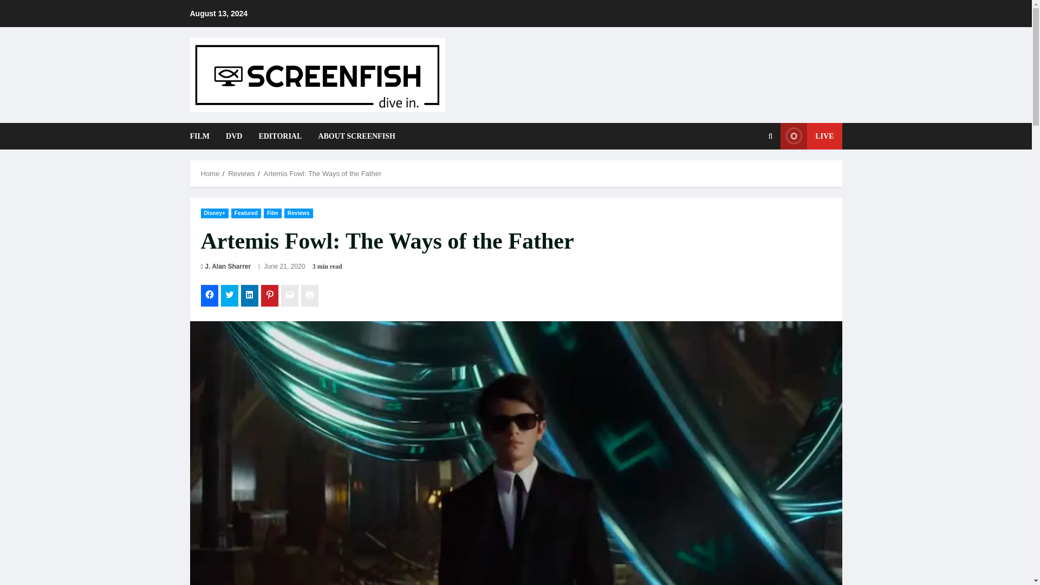 This screenshot has height=585, width=1040. I want to click on Featured, so click(246, 213).